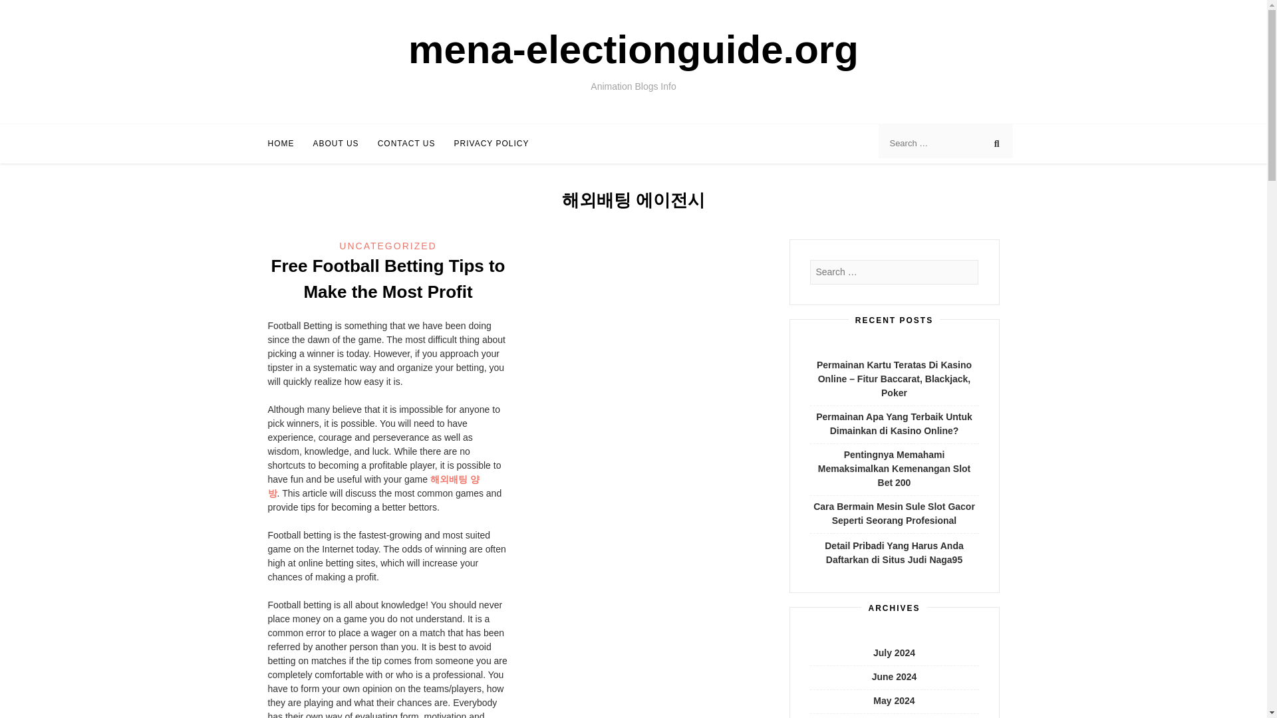 Image resolution: width=1277 pixels, height=718 pixels. Describe the element at coordinates (388, 246) in the screenshot. I see `UNCATEGORIZED` at that location.